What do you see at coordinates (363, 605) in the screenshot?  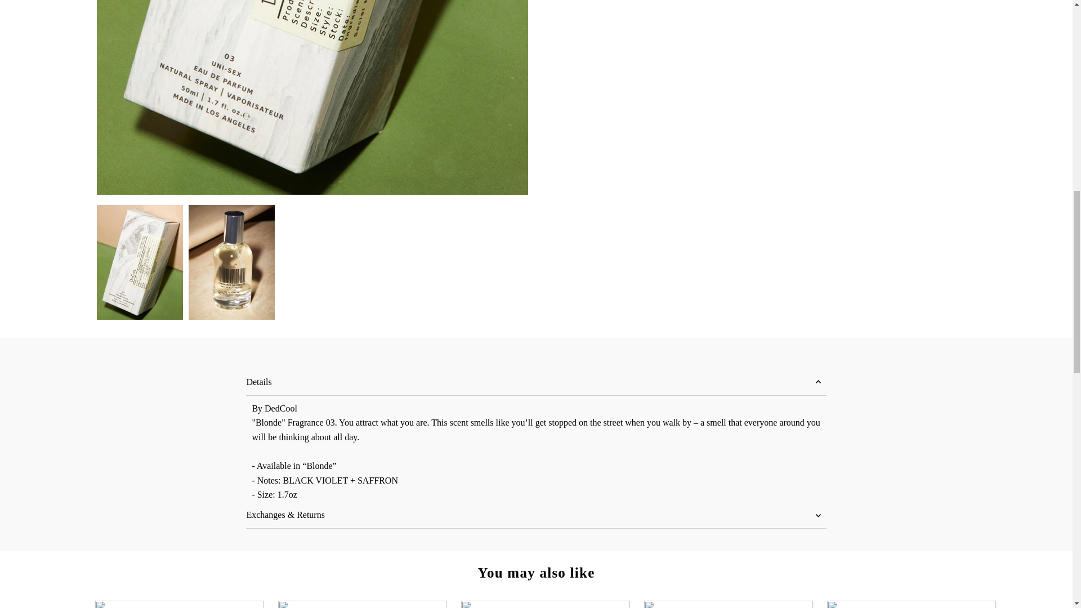 I see `Anisa Camisole Top in Black` at bounding box center [363, 605].